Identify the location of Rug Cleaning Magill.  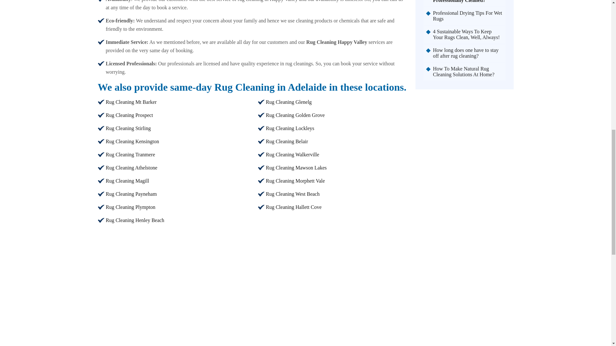
(127, 181).